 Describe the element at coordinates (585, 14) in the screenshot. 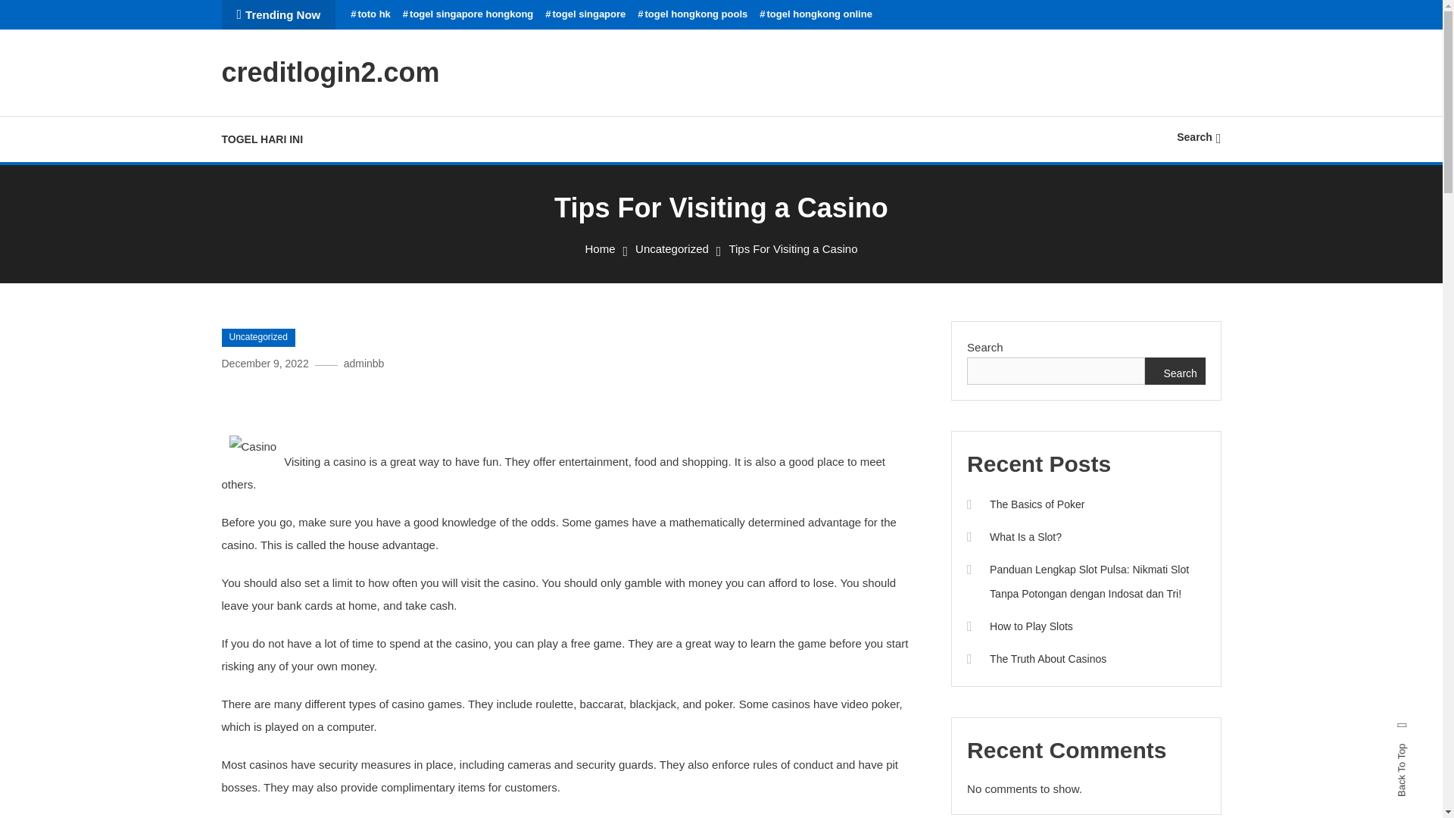

I see `togel singapore` at that location.